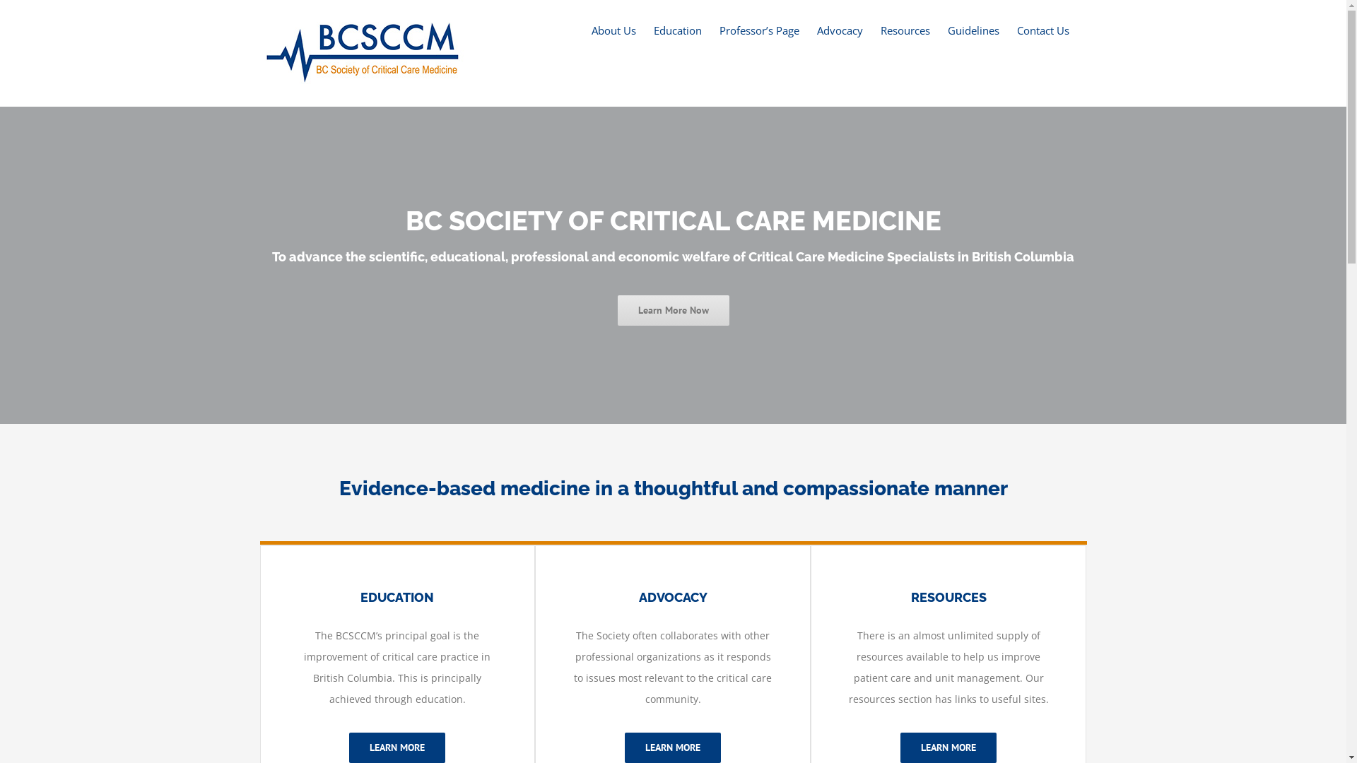 The width and height of the screenshot is (1357, 763). What do you see at coordinates (840, 30) in the screenshot?
I see `Advocacy` at bounding box center [840, 30].